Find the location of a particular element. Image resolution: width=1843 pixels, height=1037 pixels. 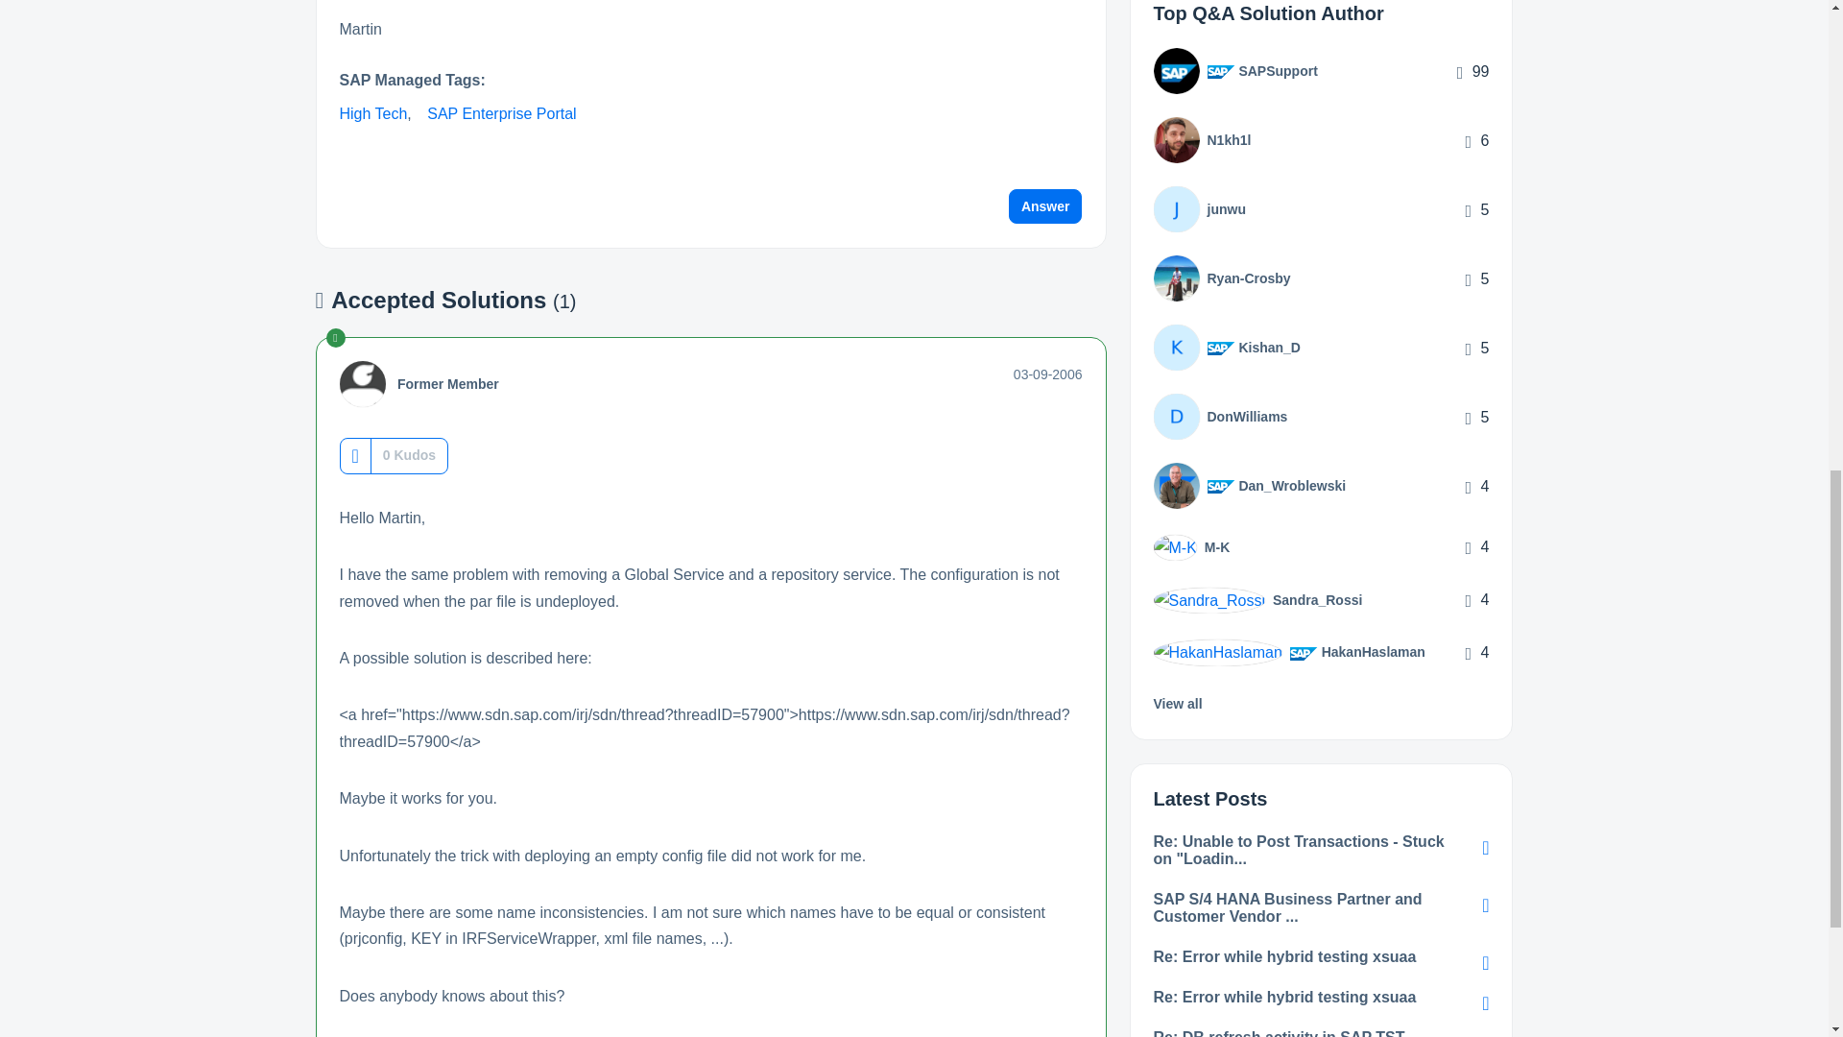

The total number of kudos this post has received. is located at coordinates (409, 455).